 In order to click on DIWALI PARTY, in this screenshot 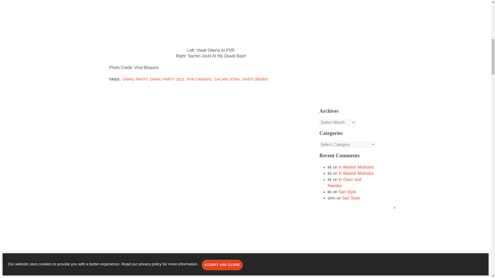, I will do `click(136, 79)`.